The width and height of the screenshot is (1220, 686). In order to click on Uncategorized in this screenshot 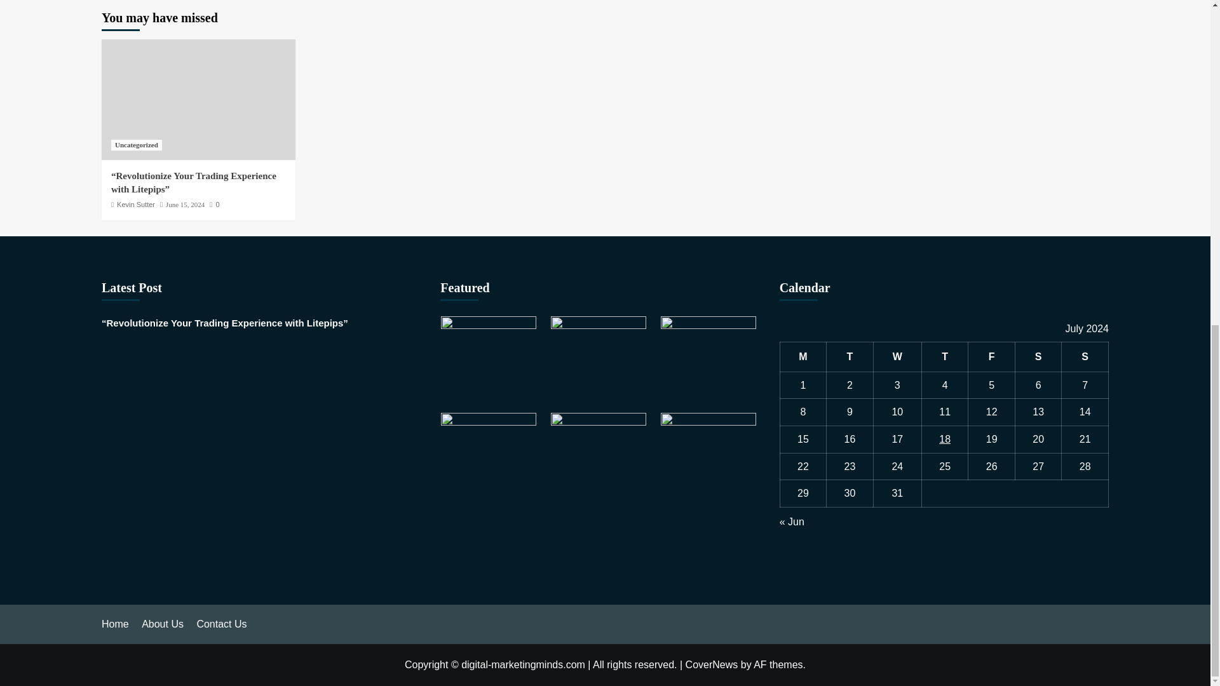, I will do `click(136, 145)`.